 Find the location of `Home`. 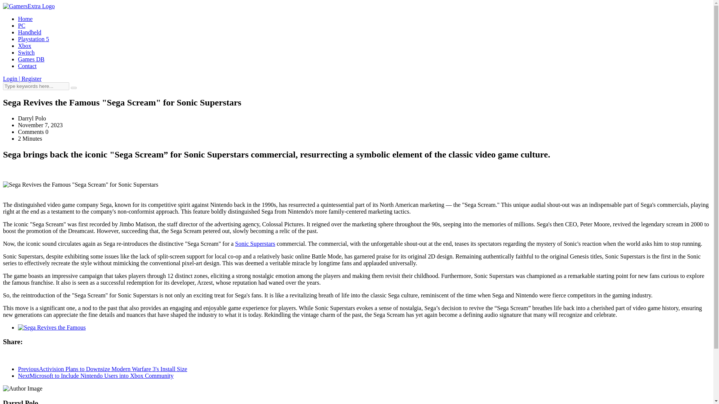

Home is located at coordinates (25, 19).